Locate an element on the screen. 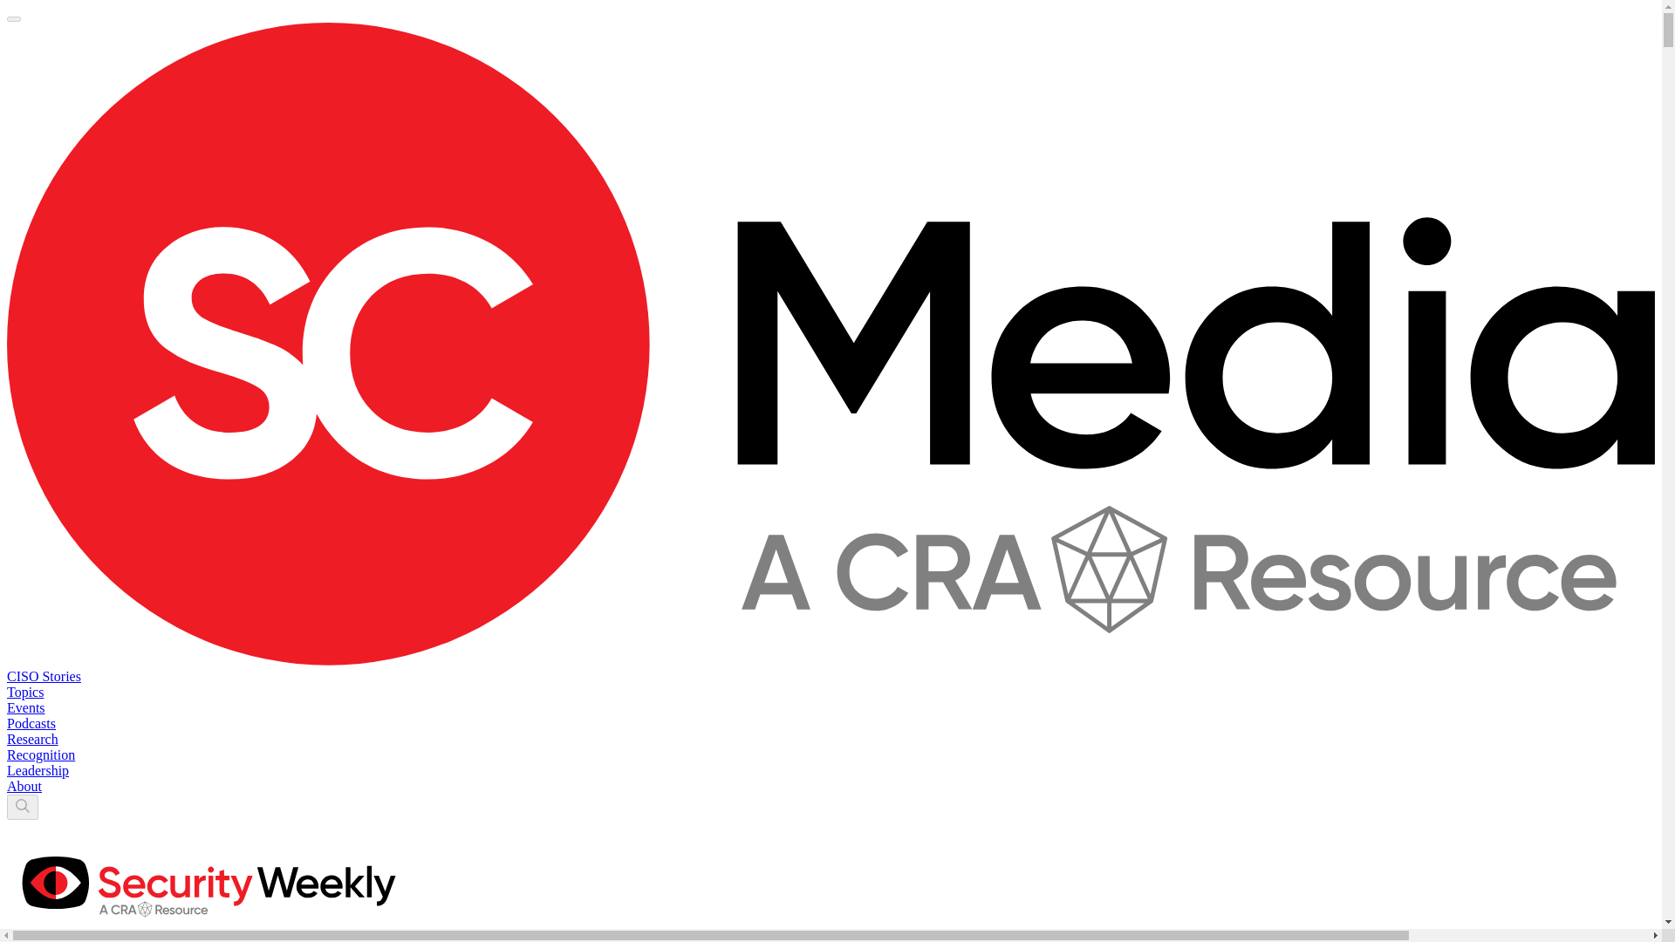 This screenshot has height=942, width=1675. Podcasts is located at coordinates (31, 723).